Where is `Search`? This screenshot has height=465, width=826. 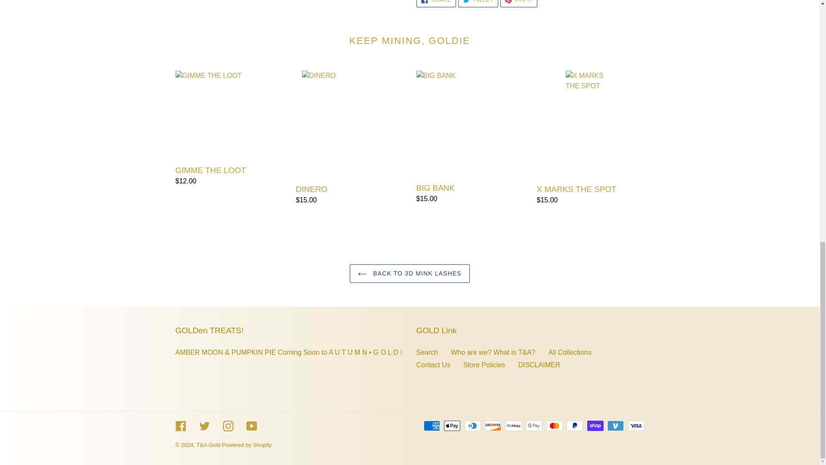
Search is located at coordinates (436, 3).